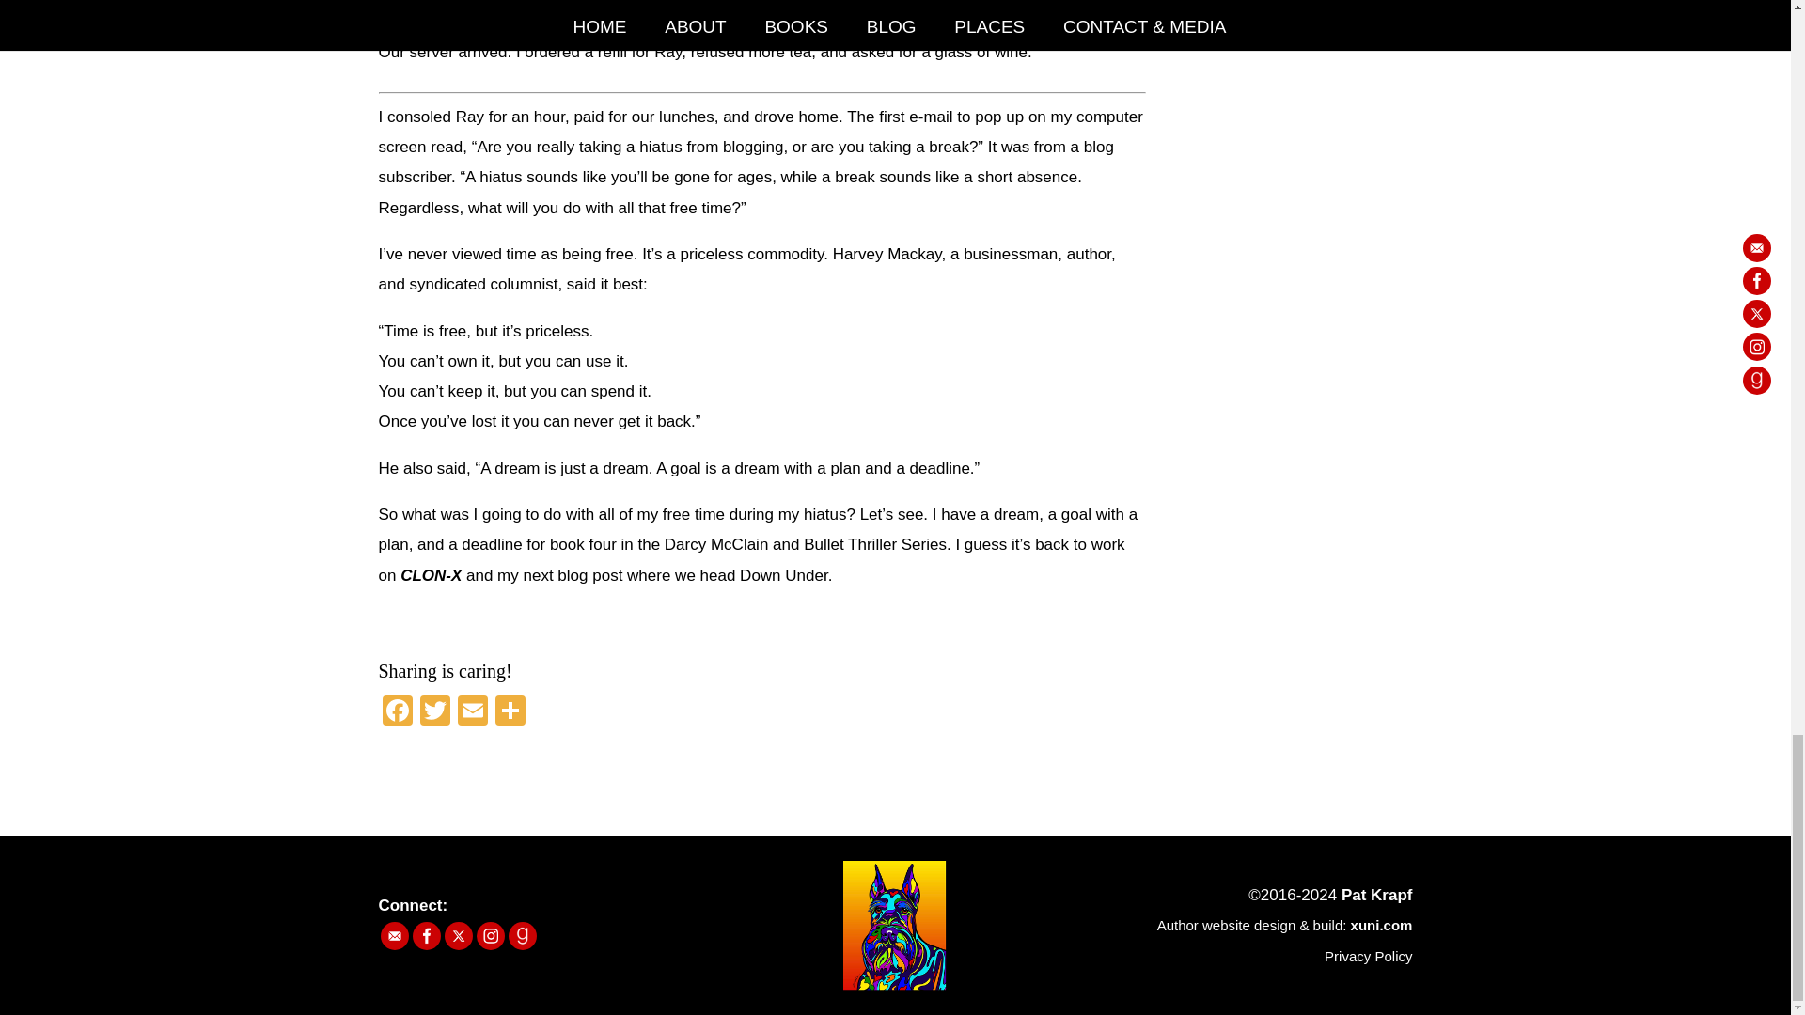 This screenshot has height=1015, width=1805. I want to click on Email, so click(472, 712).